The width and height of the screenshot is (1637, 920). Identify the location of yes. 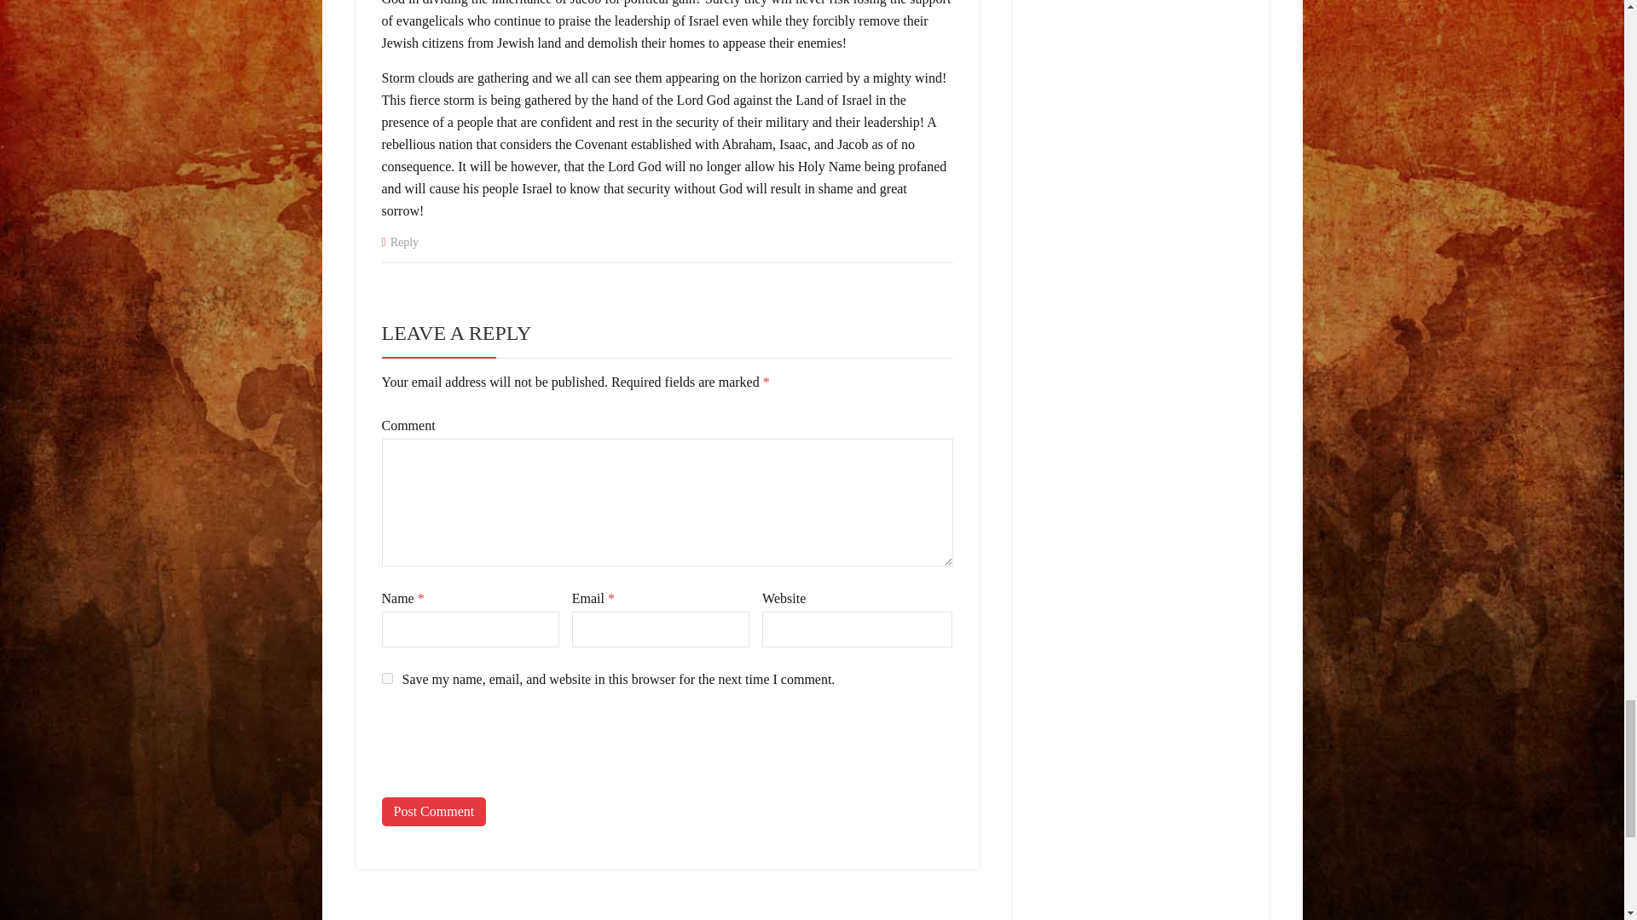
(387, 678).